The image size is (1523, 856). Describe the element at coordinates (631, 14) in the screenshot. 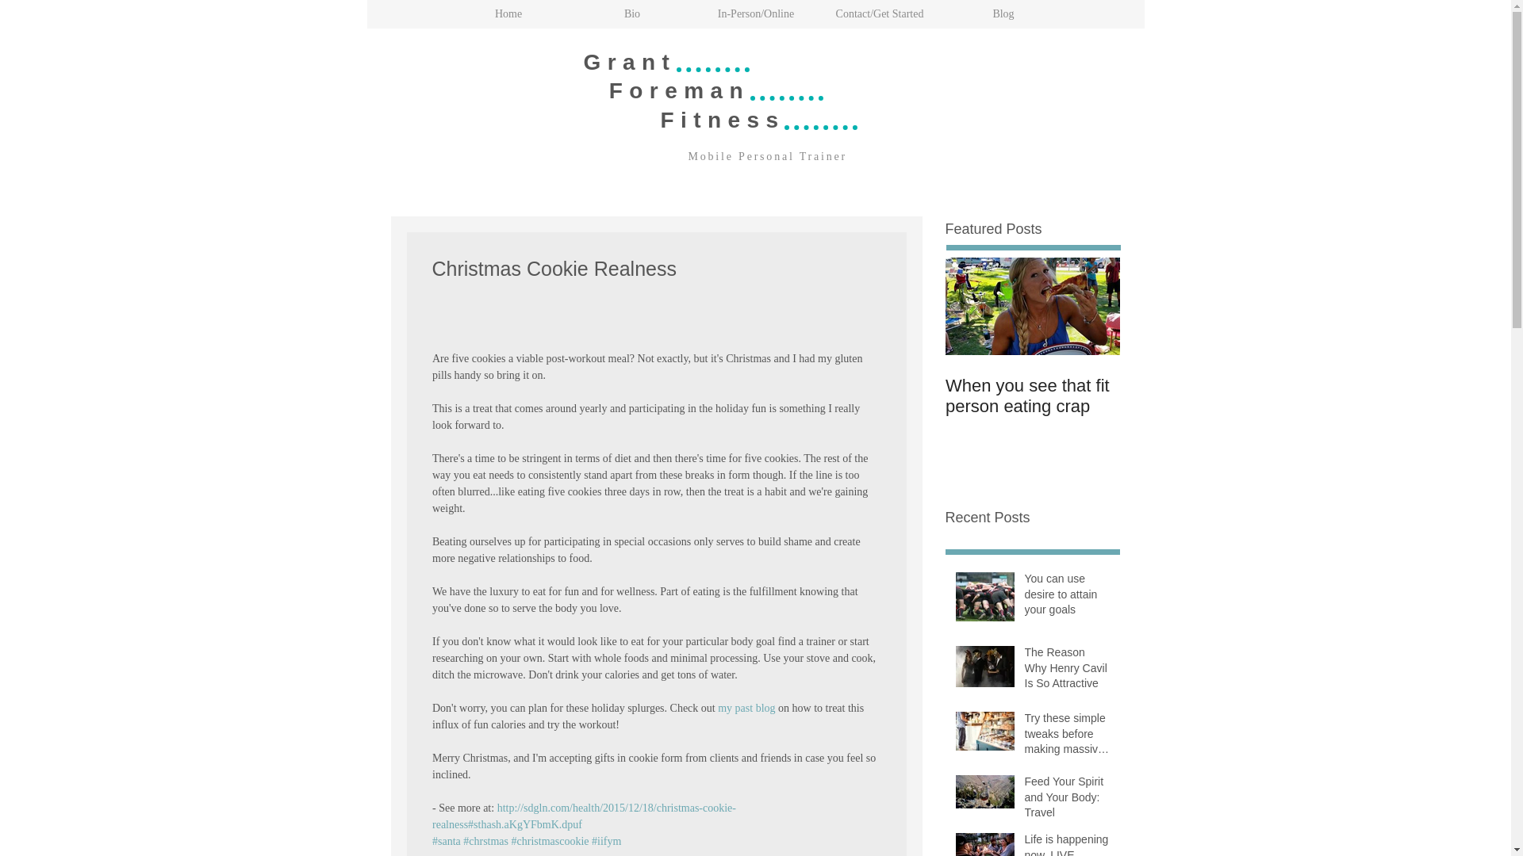

I see `Bio` at that location.